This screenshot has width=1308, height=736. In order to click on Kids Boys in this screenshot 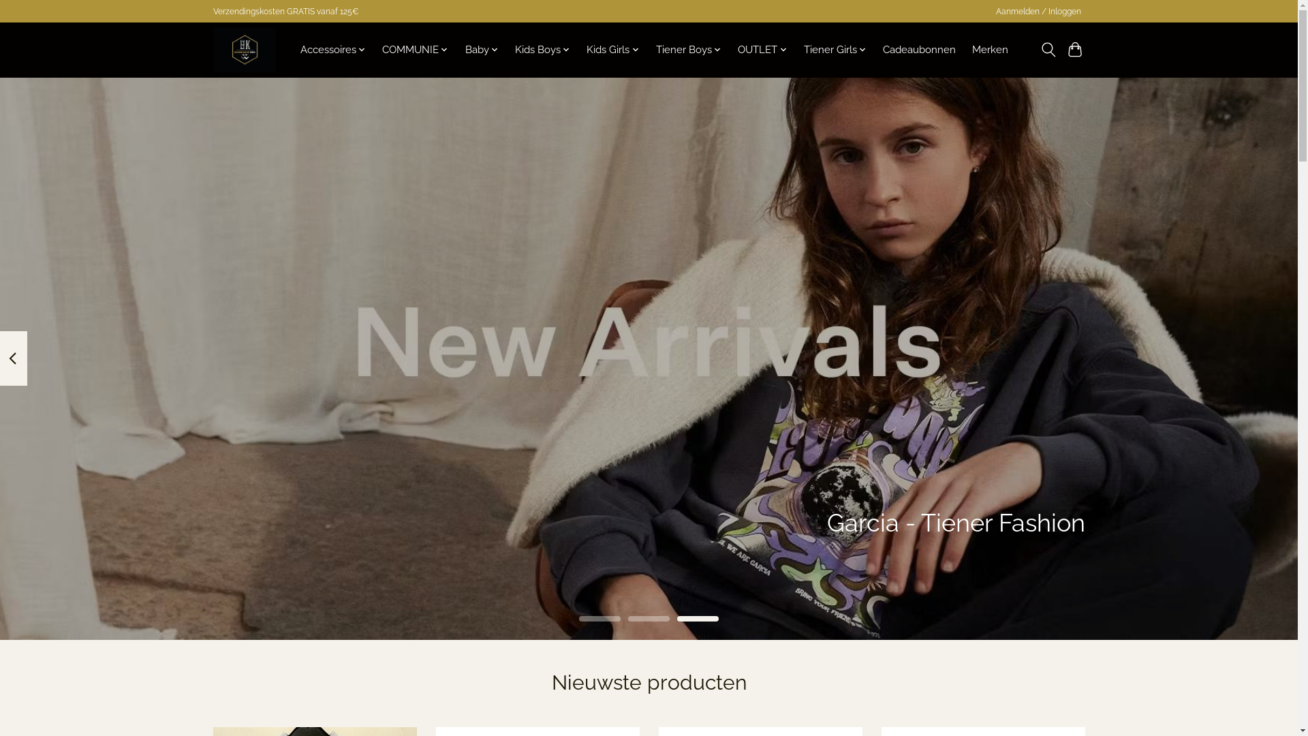, I will do `click(543, 50)`.